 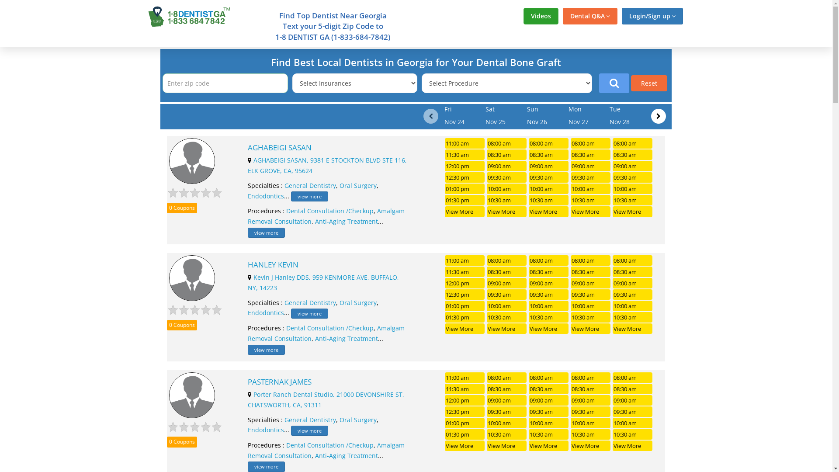 What do you see at coordinates (267, 350) in the screenshot?
I see `view more` at bounding box center [267, 350].